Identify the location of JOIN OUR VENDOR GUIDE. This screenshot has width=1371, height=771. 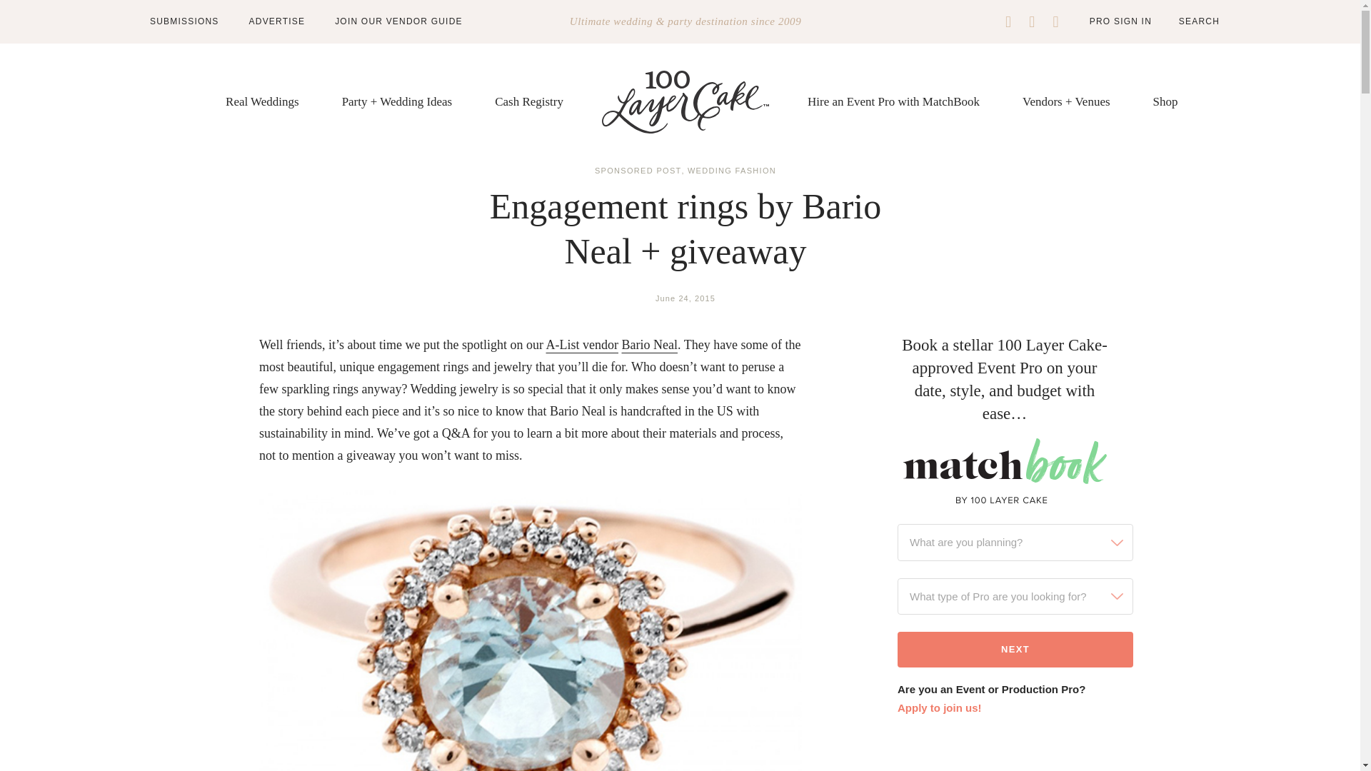
(398, 21).